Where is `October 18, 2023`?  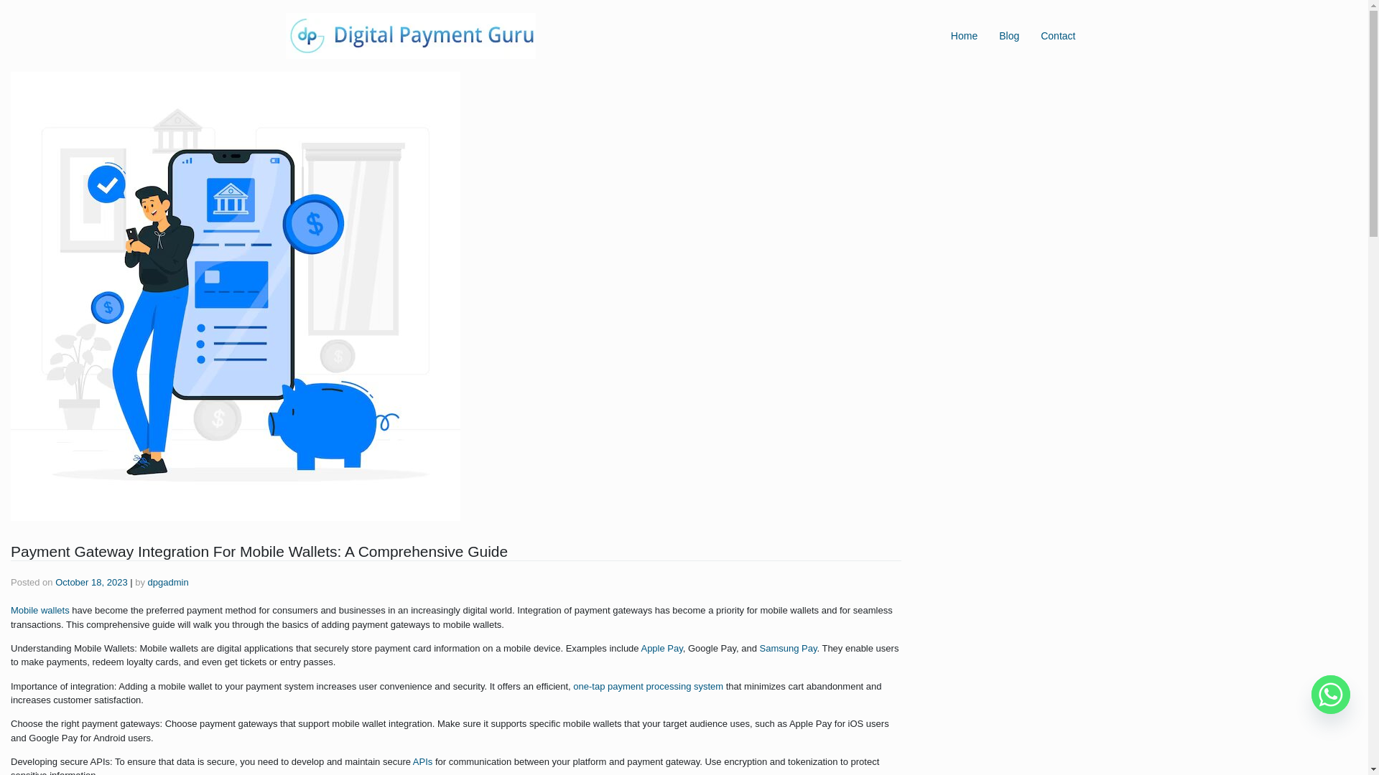
October 18, 2023 is located at coordinates (90, 581).